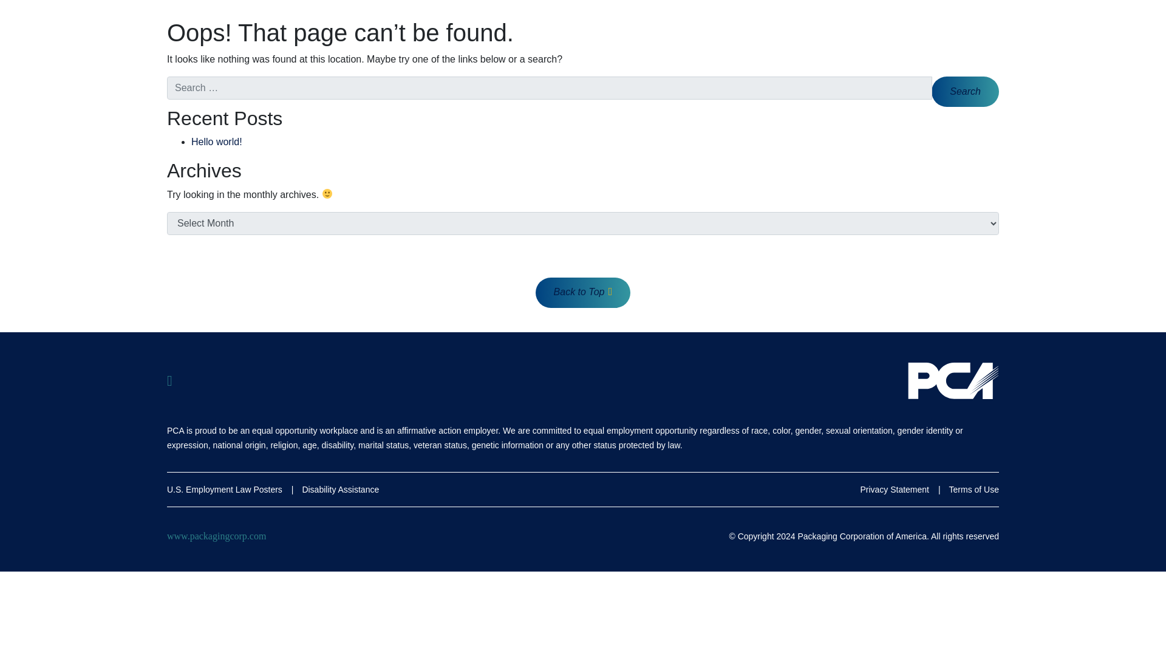 Image resolution: width=1166 pixels, height=656 pixels. I want to click on U.S. Employment Law Posters, so click(224, 490).